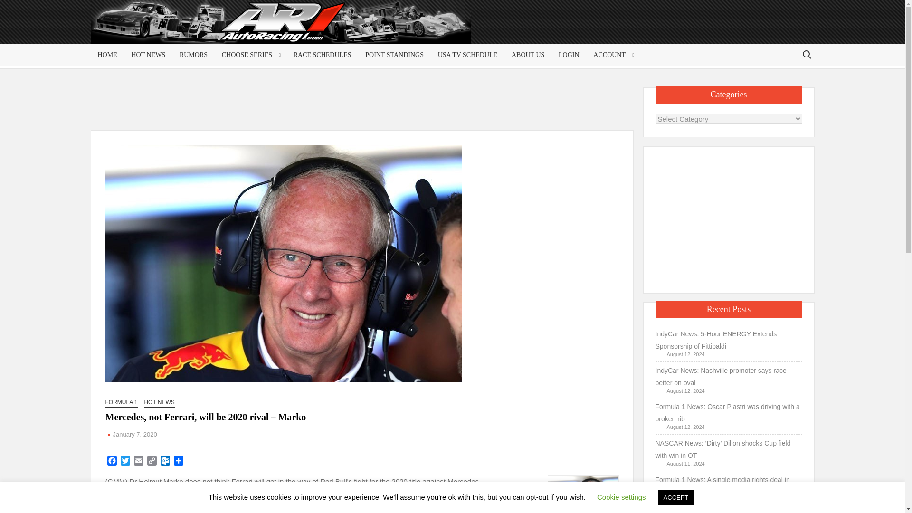  I want to click on AUTORACING1.COM, so click(181, 26).